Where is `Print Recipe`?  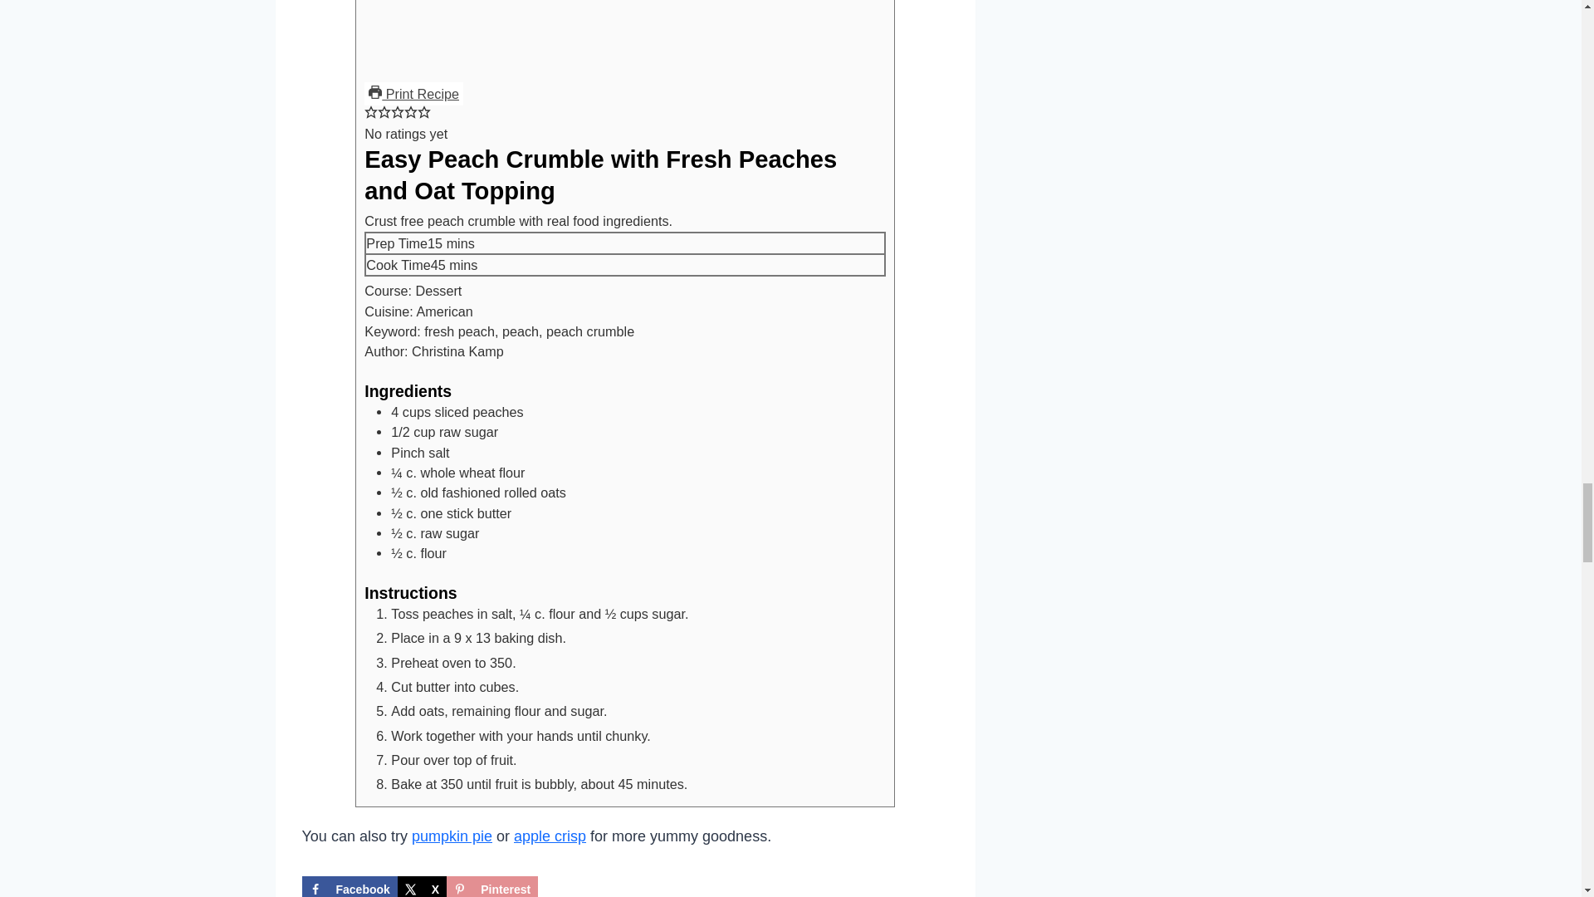 Print Recipe is located at coordinates (413, 94).